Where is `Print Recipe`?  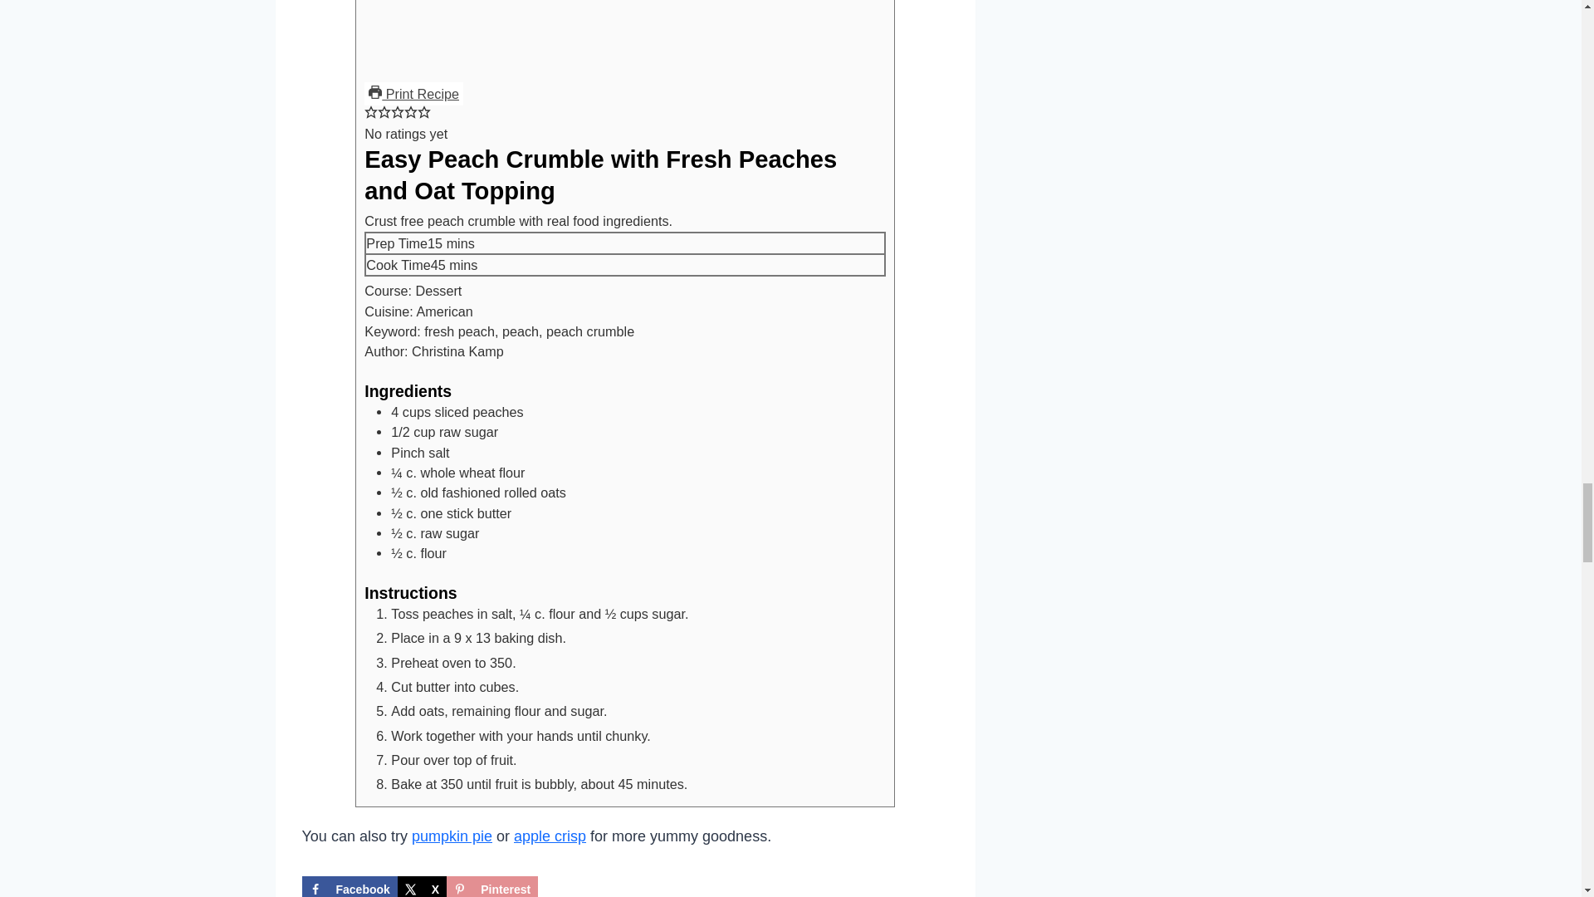 Print Recipe is located at coordinates (413, 94).